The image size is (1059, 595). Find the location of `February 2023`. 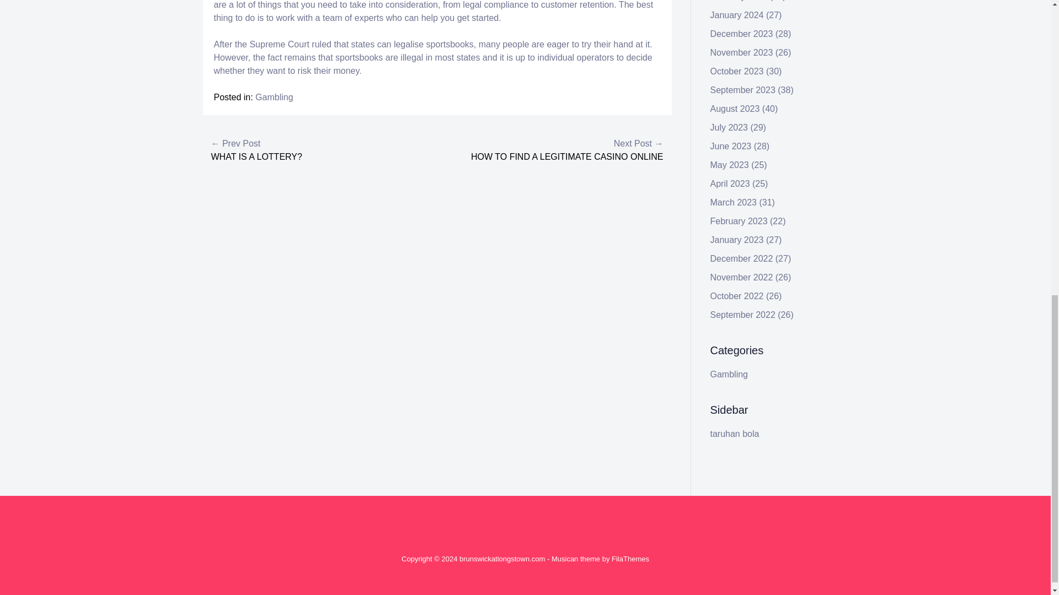

February 2023 is located at coordinates (739, 221).